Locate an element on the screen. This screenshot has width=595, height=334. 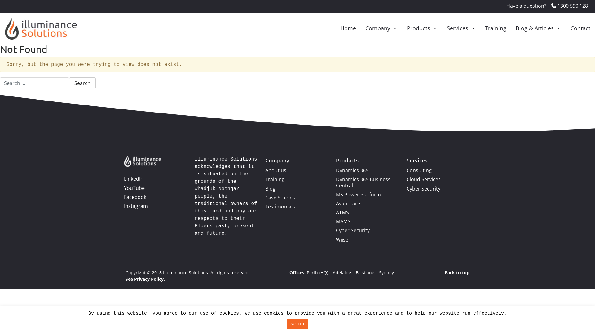
Dynamics 365 Business Central is located at coordinates (363, 182).